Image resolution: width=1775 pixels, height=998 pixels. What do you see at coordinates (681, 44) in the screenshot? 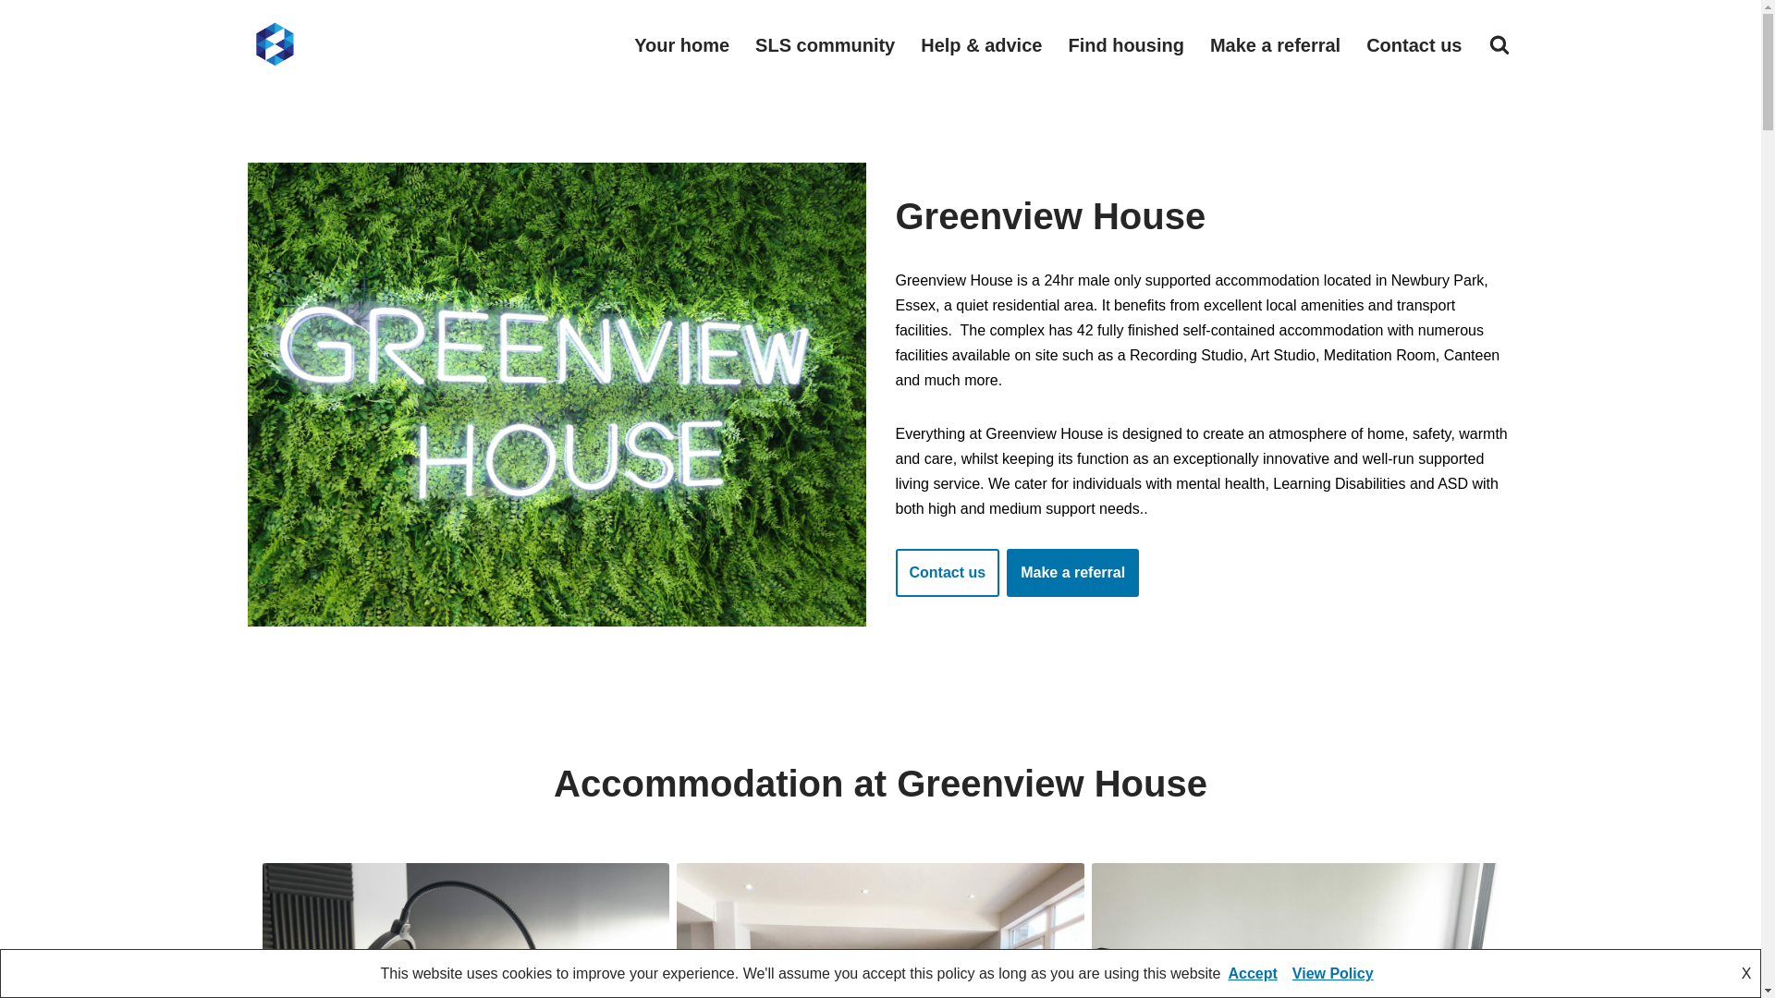
I see `Your home` at bounding box center [681, 44].